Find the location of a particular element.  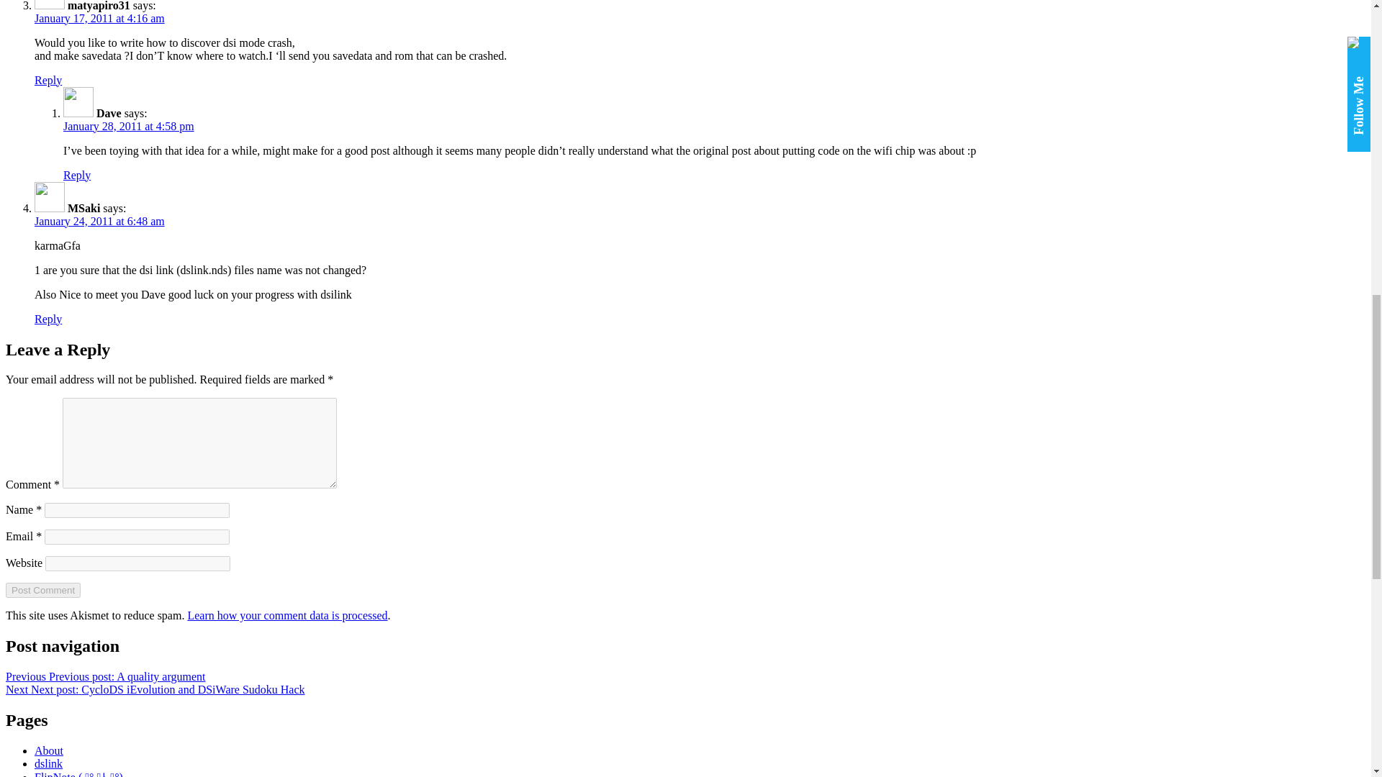

Reply is located at coordinates (77, 175).